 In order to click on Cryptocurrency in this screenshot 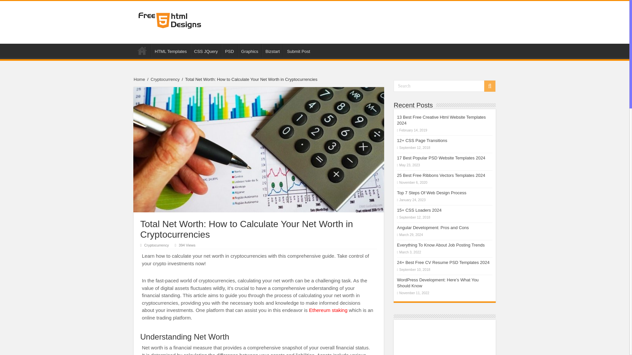, I will do `click(165, 80)`.